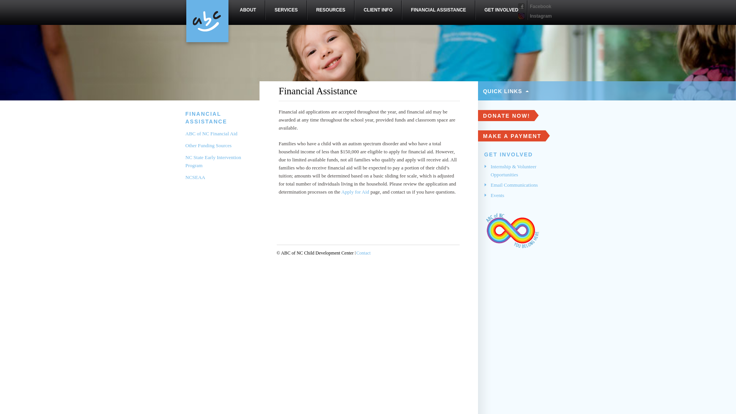 The image size is (736, 414). I want to click on CLIENT INFO, so click(378, 10).